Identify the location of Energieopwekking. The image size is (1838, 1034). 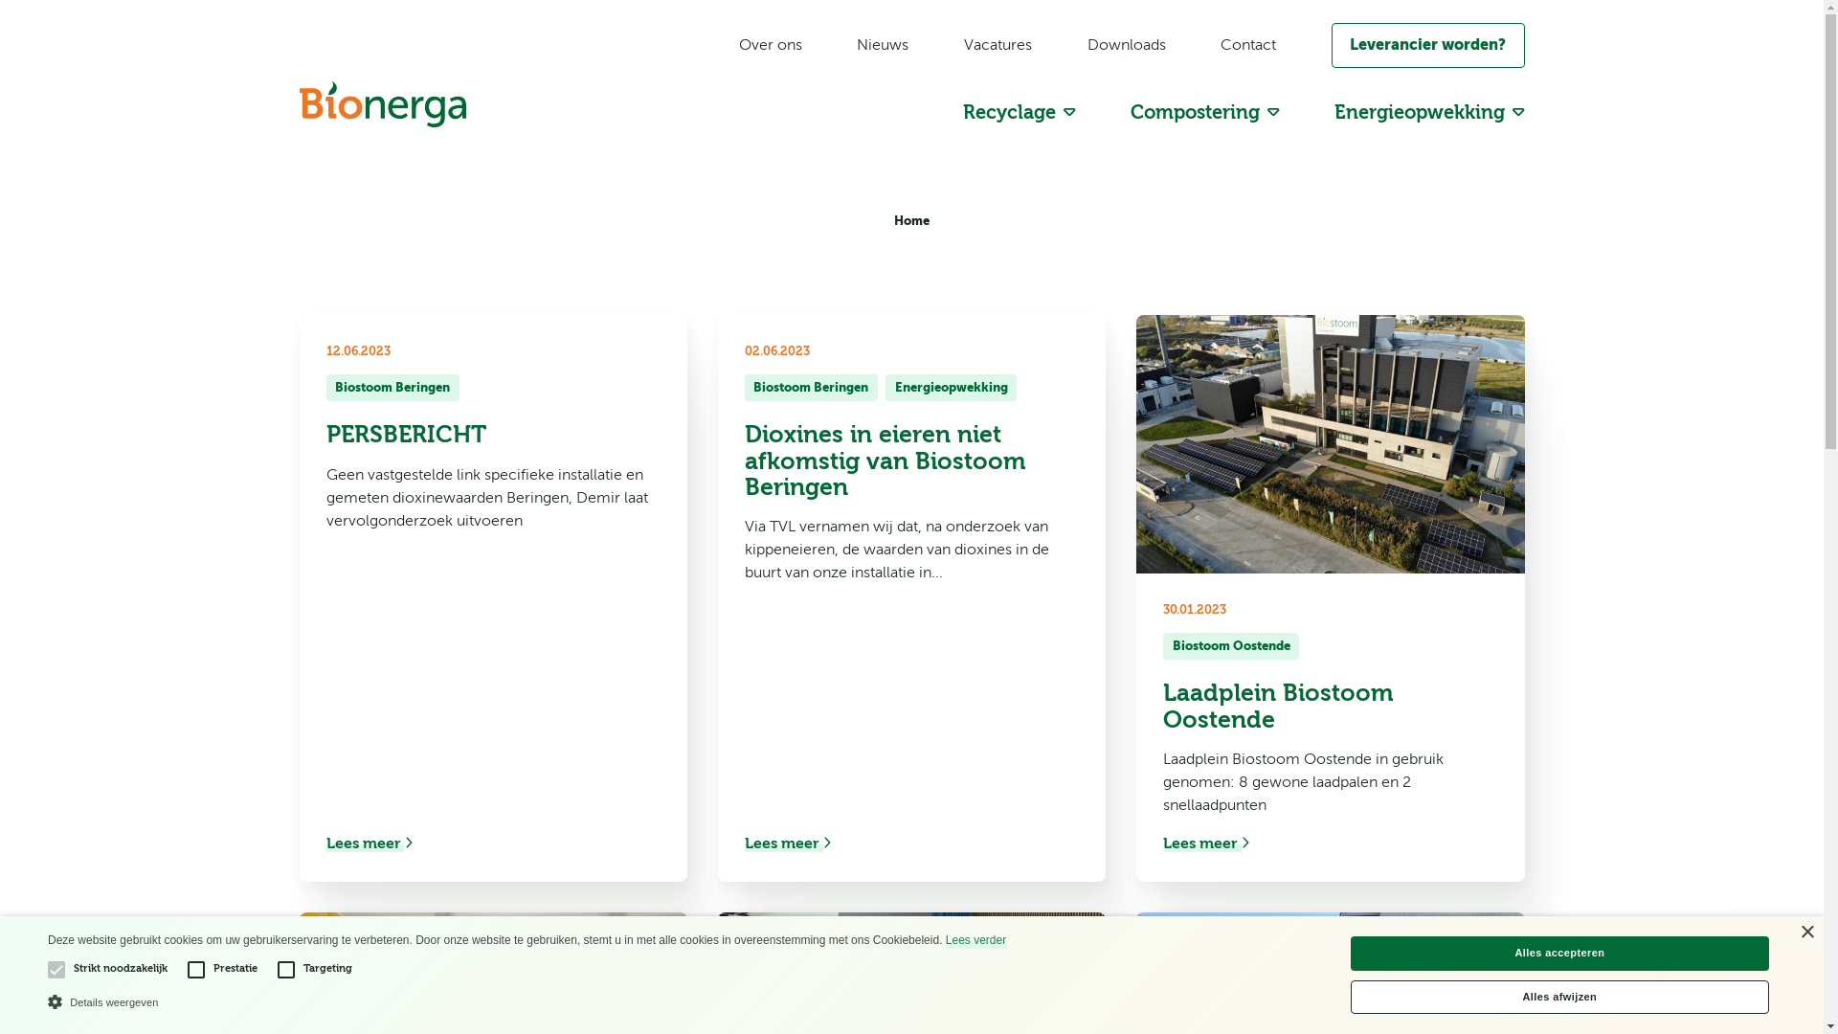
(952, 388).